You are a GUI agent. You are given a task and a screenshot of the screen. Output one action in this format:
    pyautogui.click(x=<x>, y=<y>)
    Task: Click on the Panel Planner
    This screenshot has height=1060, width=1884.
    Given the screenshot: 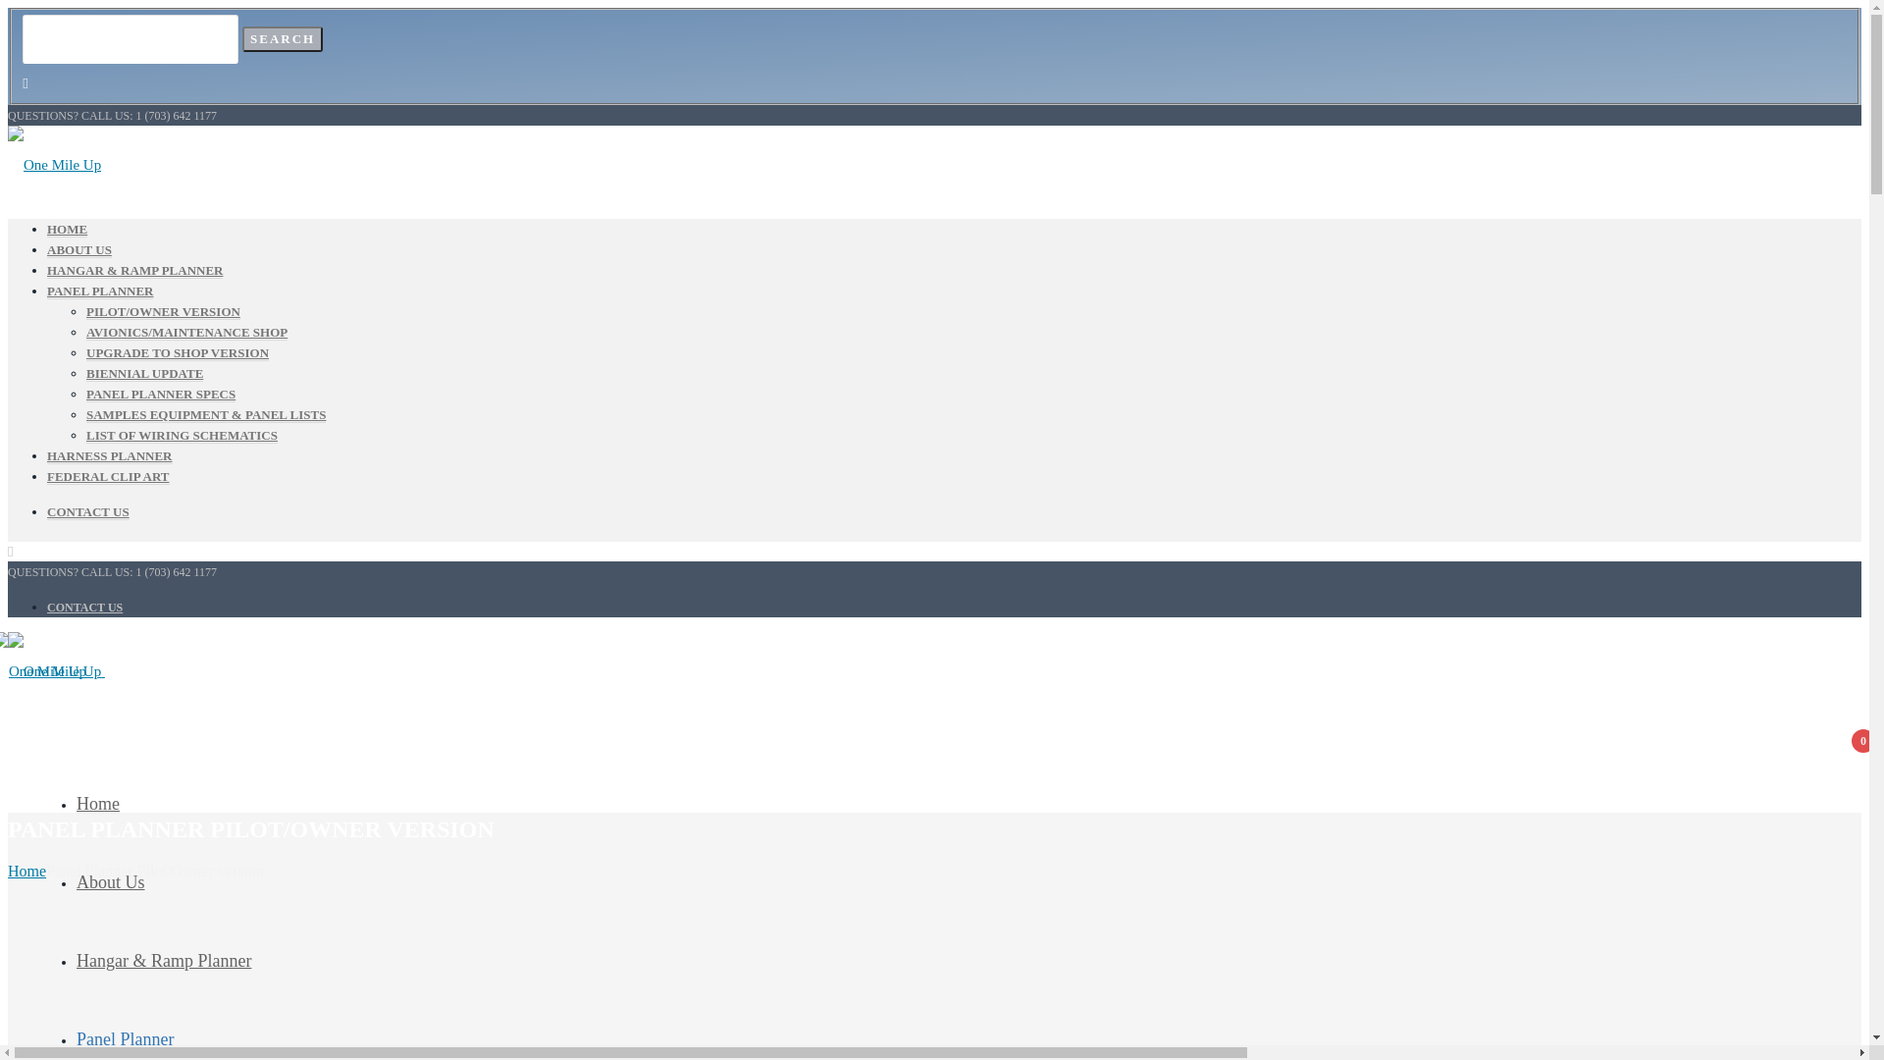 What is the action you would take?
    pyautogui.click(x=126, y=1039)
    